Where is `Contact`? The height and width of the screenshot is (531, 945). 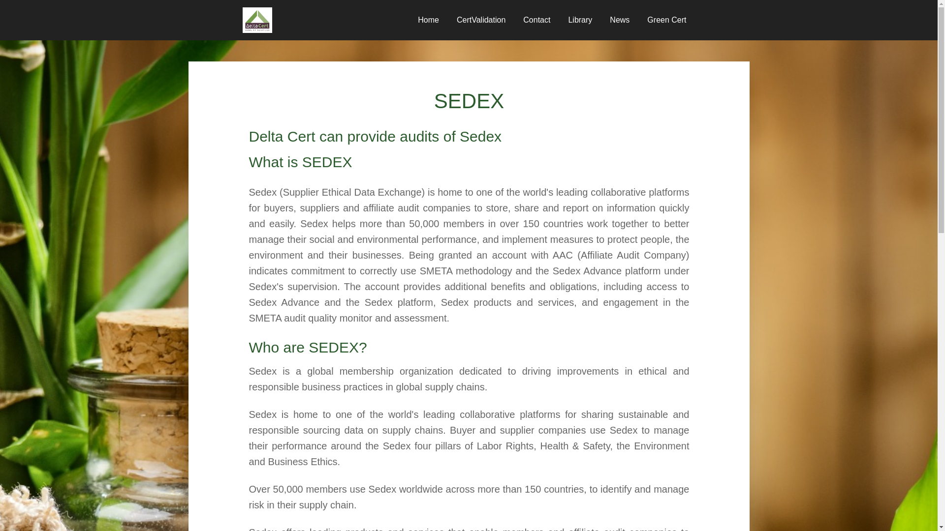 Contact is located at coordinates (536, 20).